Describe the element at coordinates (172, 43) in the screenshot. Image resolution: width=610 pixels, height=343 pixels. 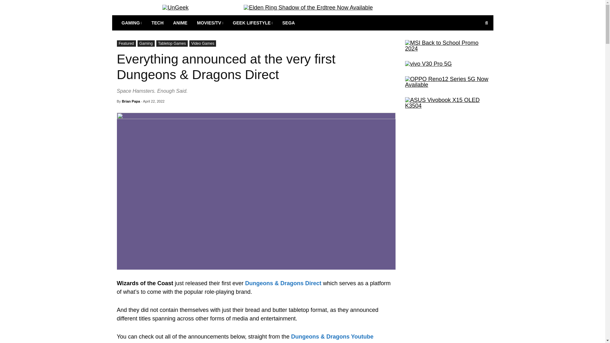
I see `Tabletop Games` at that location.